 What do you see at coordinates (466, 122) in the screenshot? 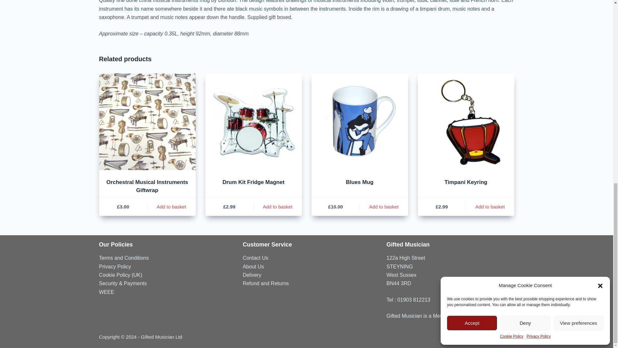
I see `Timpani PVC Keyring` at bounding box center [466, 122].